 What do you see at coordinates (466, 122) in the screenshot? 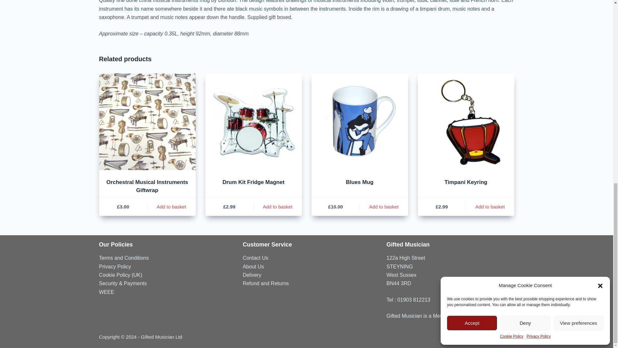
I see `Timpani PVC Keyring` at bounding box center [466, 122].